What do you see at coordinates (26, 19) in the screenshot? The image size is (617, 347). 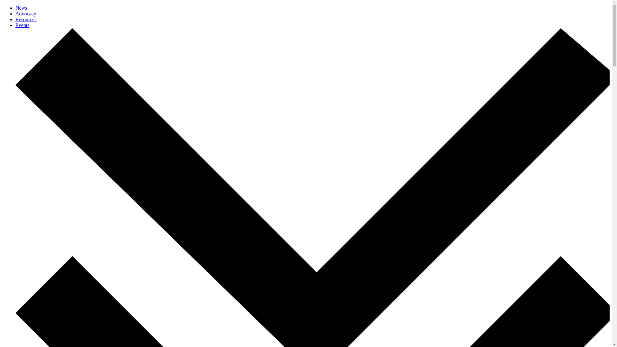 I see `Resources` at bounding box center [26, 19].